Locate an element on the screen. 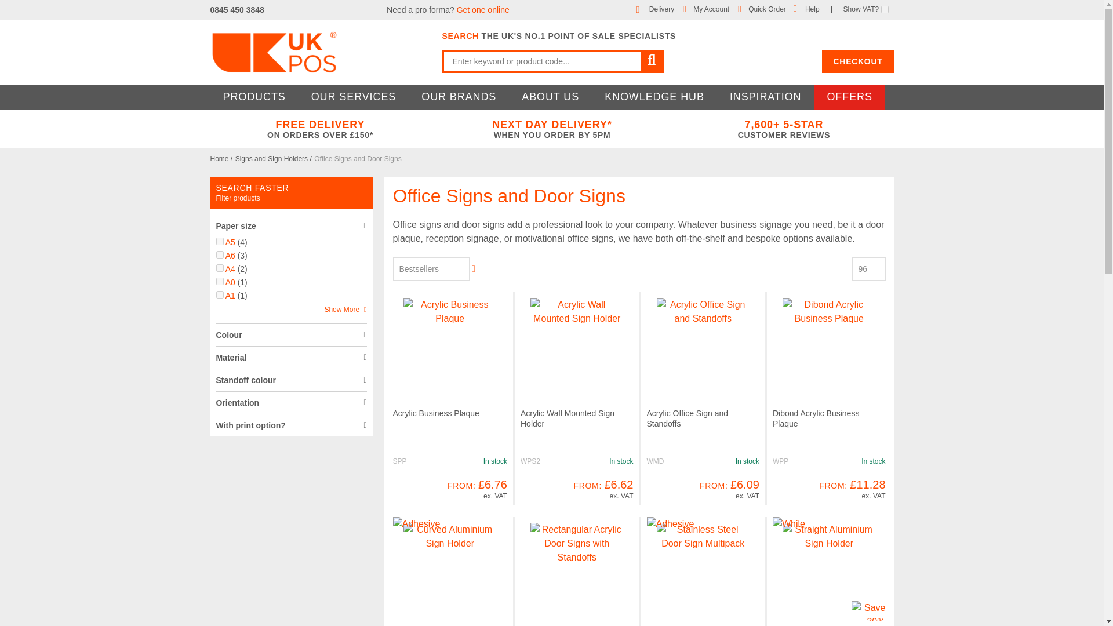 This screenshot has height=626, width=1113. My Account is located at coordinates (711, 9).